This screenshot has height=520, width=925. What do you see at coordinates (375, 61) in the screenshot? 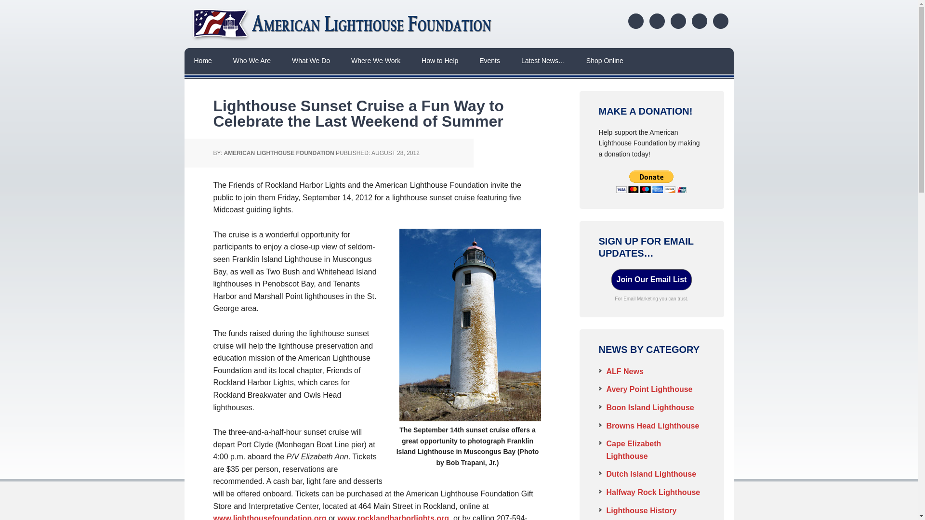
I see `Where We Work` at bounding box center [375, 61].